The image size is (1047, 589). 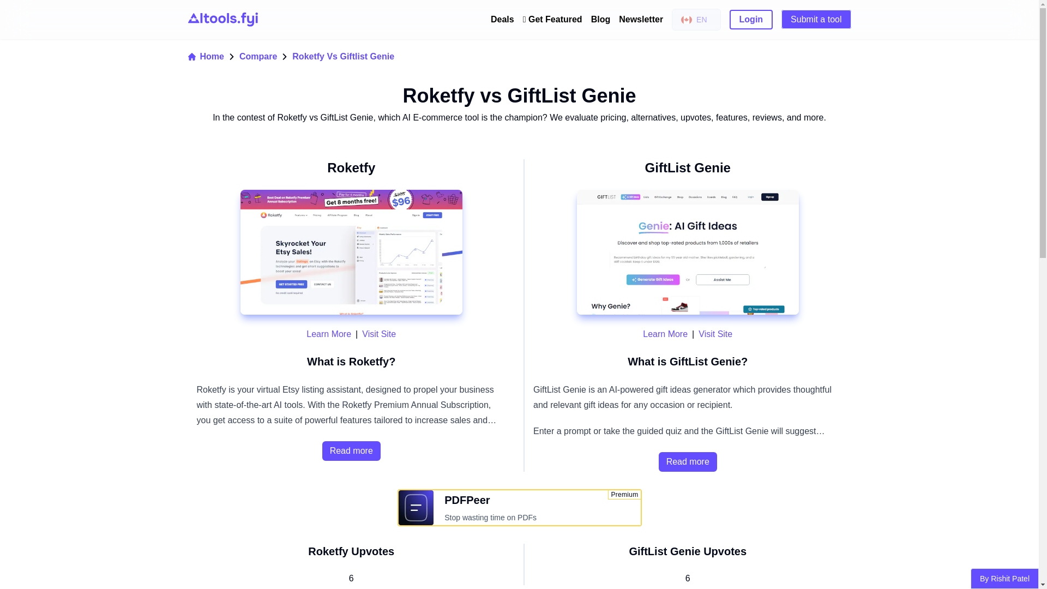 I want to click on Learn More, so click(x=688, y=462).